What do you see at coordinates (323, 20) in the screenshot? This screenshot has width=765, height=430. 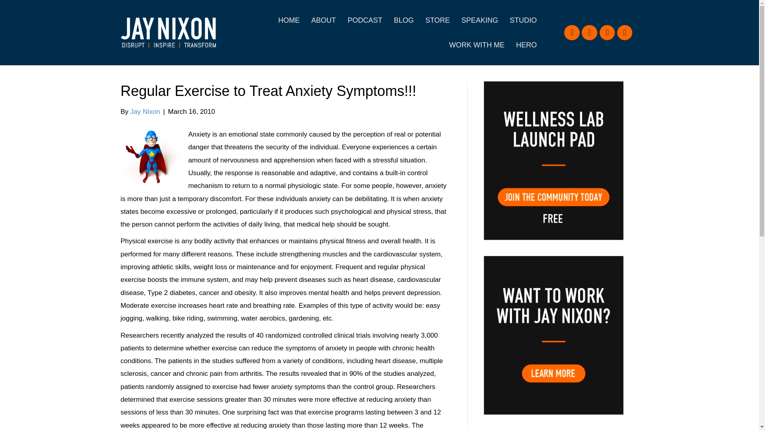 I see `ABOUT` at bounding box center [323, 20].